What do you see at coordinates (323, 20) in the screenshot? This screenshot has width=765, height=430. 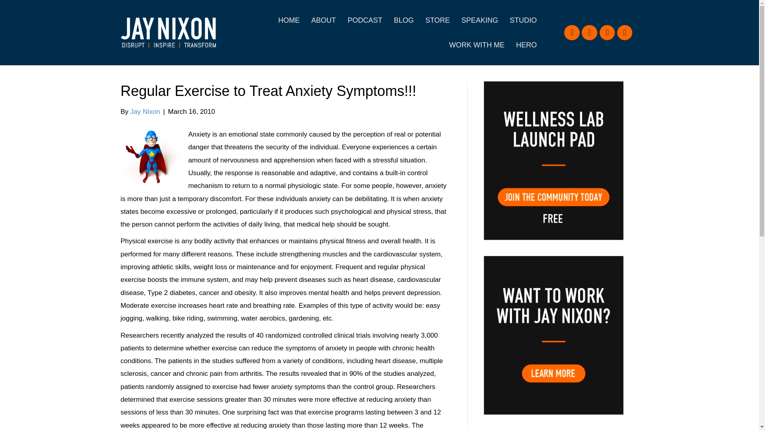 I see `ABOUT` at bounding box center [323, 20].